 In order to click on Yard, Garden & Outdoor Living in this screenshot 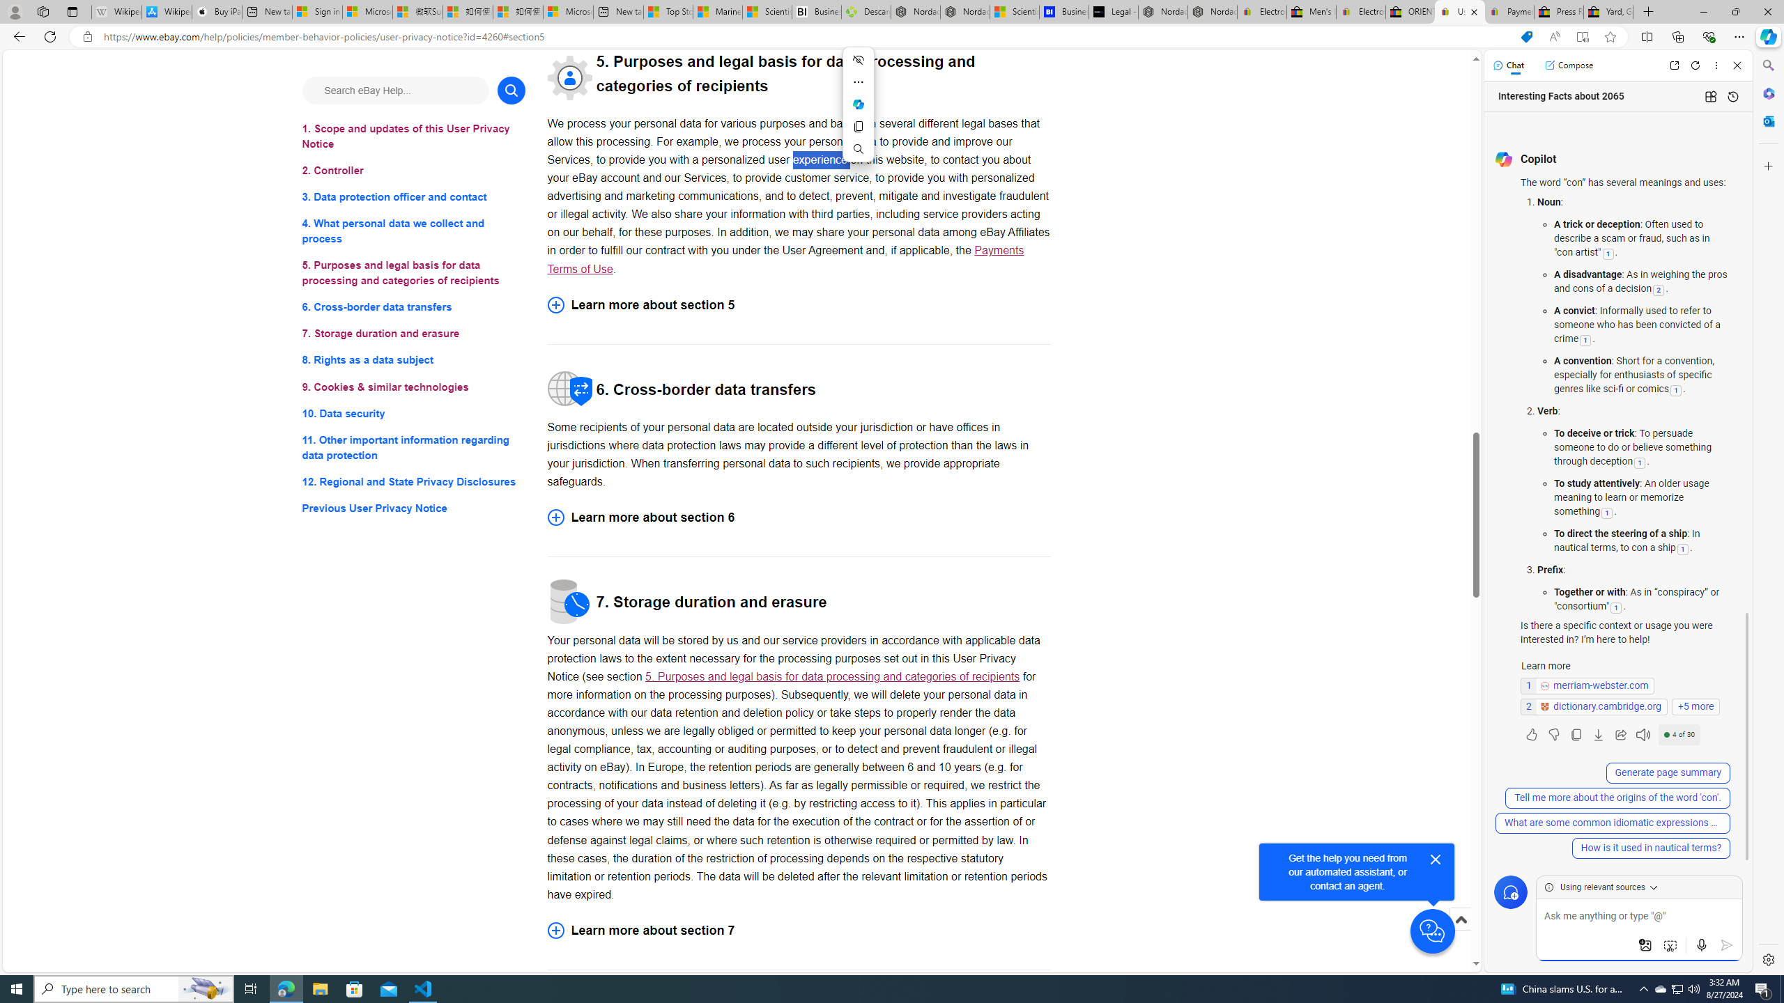, I will do `click(1608, 12)`.